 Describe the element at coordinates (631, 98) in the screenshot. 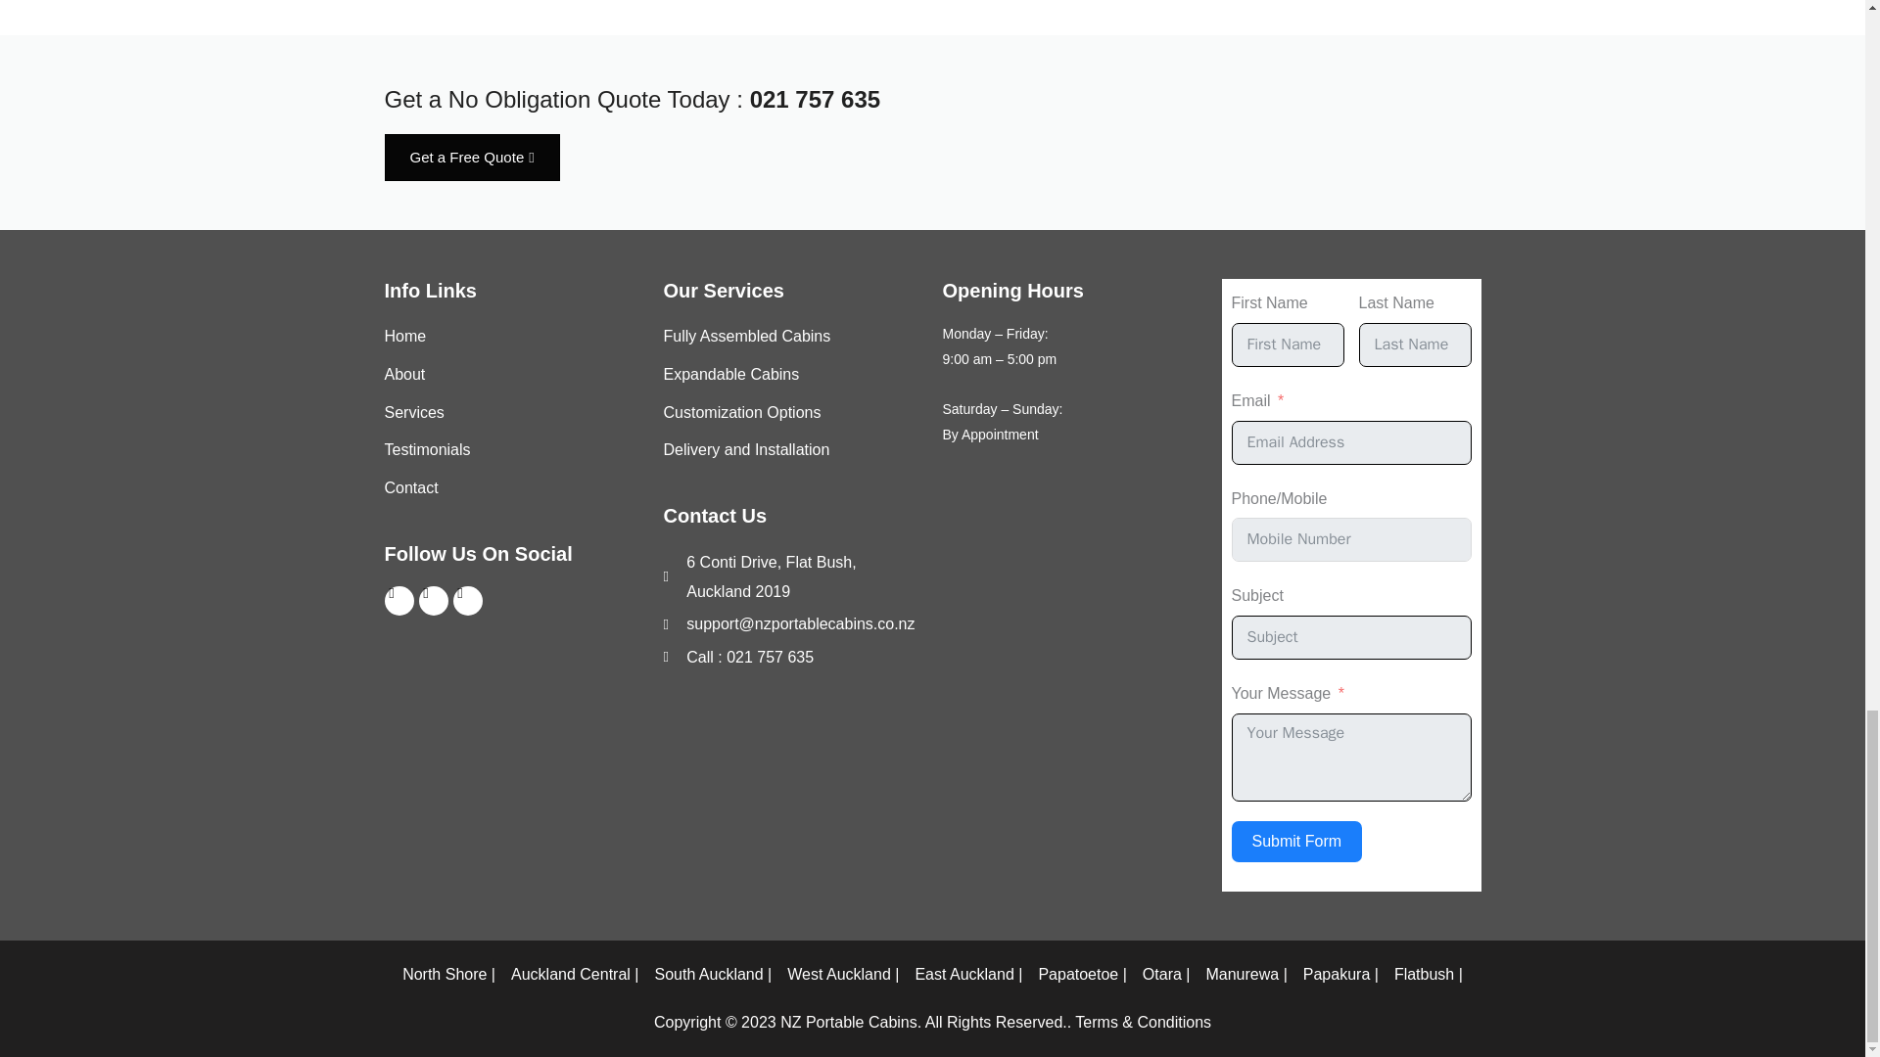

I see `Get a No Obligation Quote Today : 021 757 635` at that location.